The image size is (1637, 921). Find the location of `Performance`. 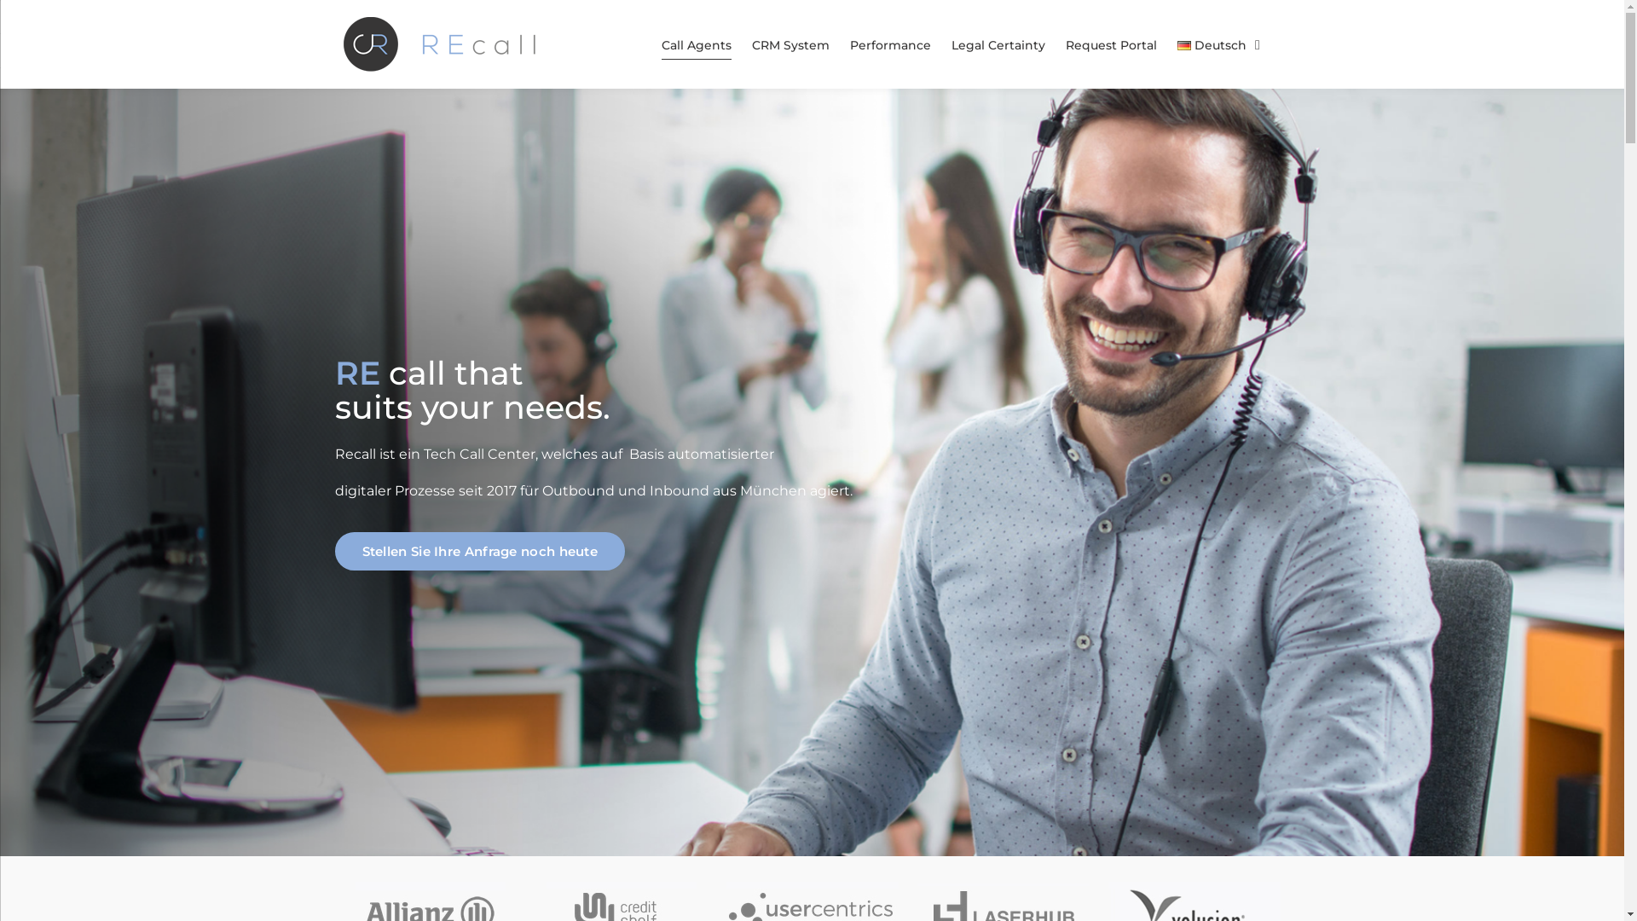

Performance is located at coordinates (890, 45).